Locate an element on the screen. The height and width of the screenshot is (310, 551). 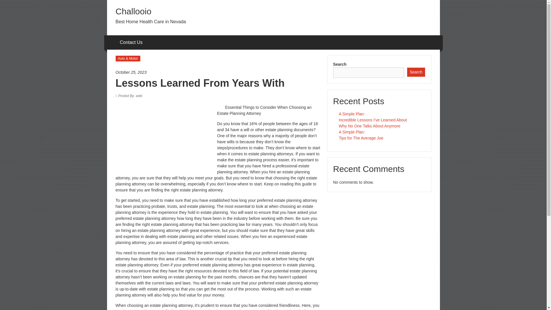
Tips for The Average Joe is located at coordinates (361, 138).